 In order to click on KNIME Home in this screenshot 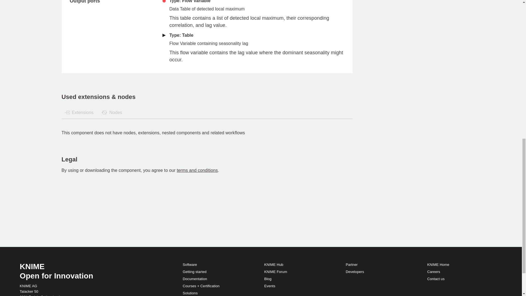, I will do `click(438, 264)`.